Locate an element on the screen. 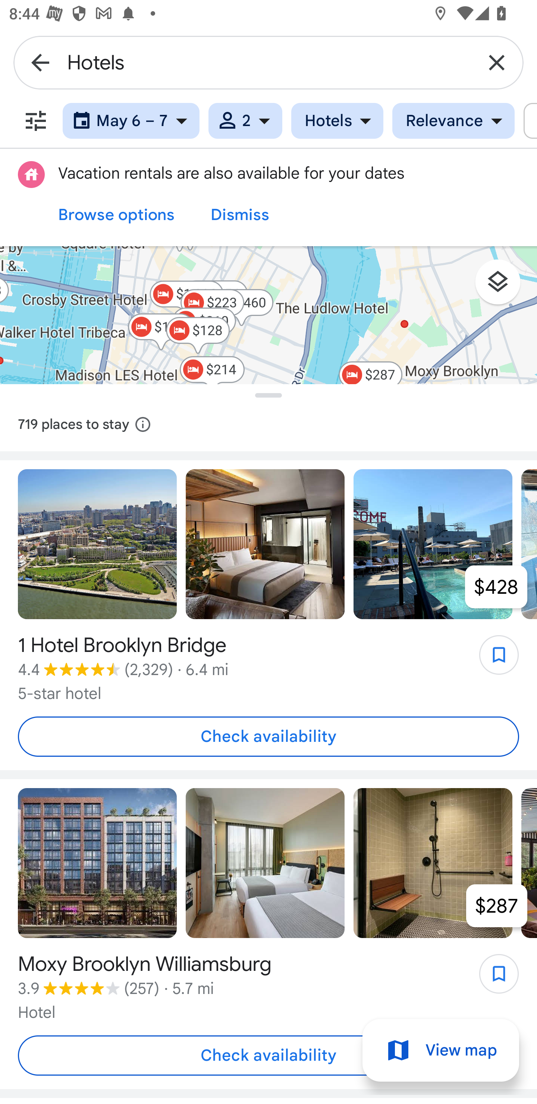 The height and width of the screenshot is (1104, 537). 719 places to stay is located at coordinates (268, 424).